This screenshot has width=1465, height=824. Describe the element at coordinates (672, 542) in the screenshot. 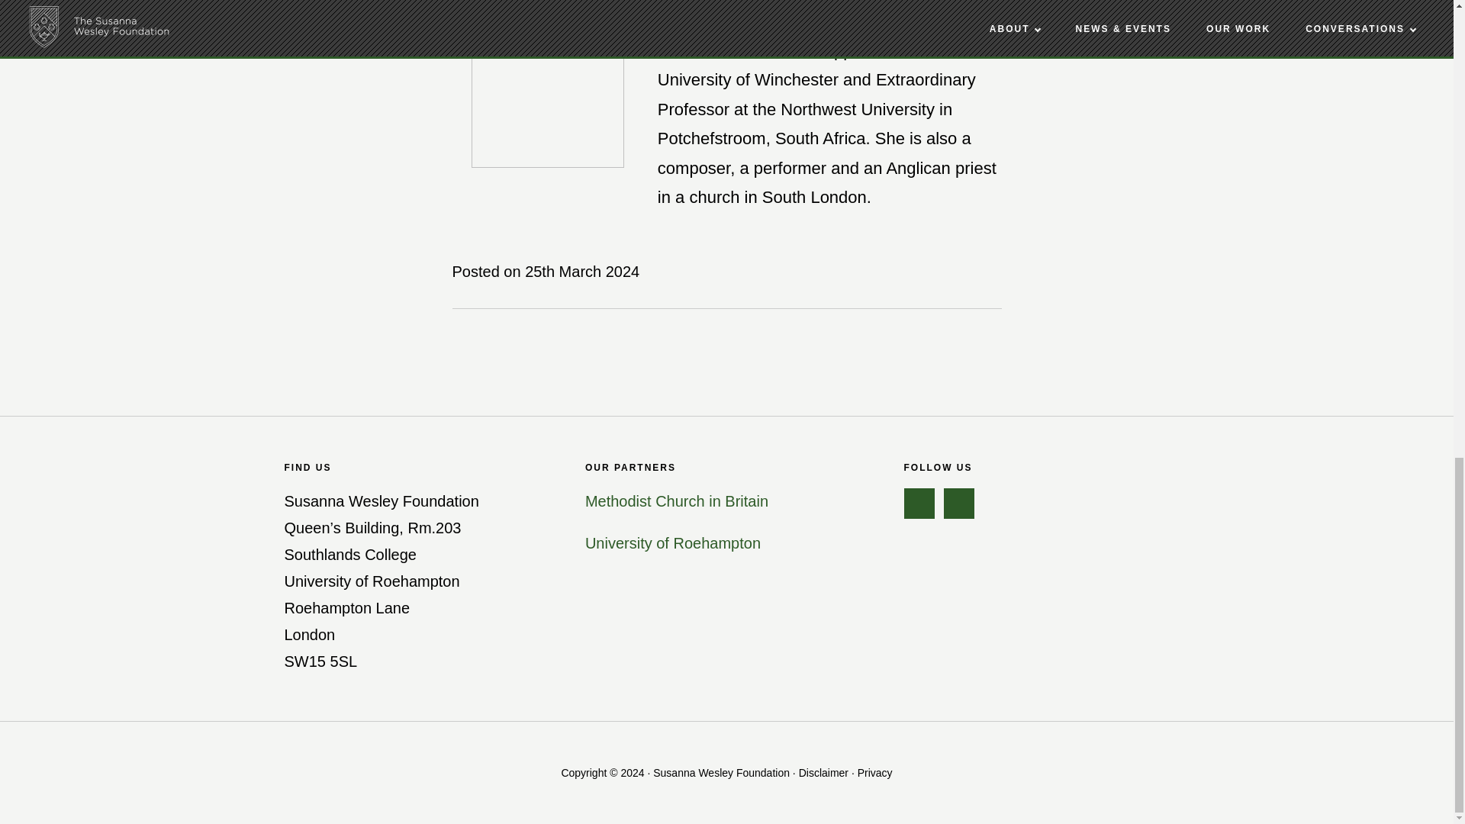

I see `University of Roehampton` at that location.